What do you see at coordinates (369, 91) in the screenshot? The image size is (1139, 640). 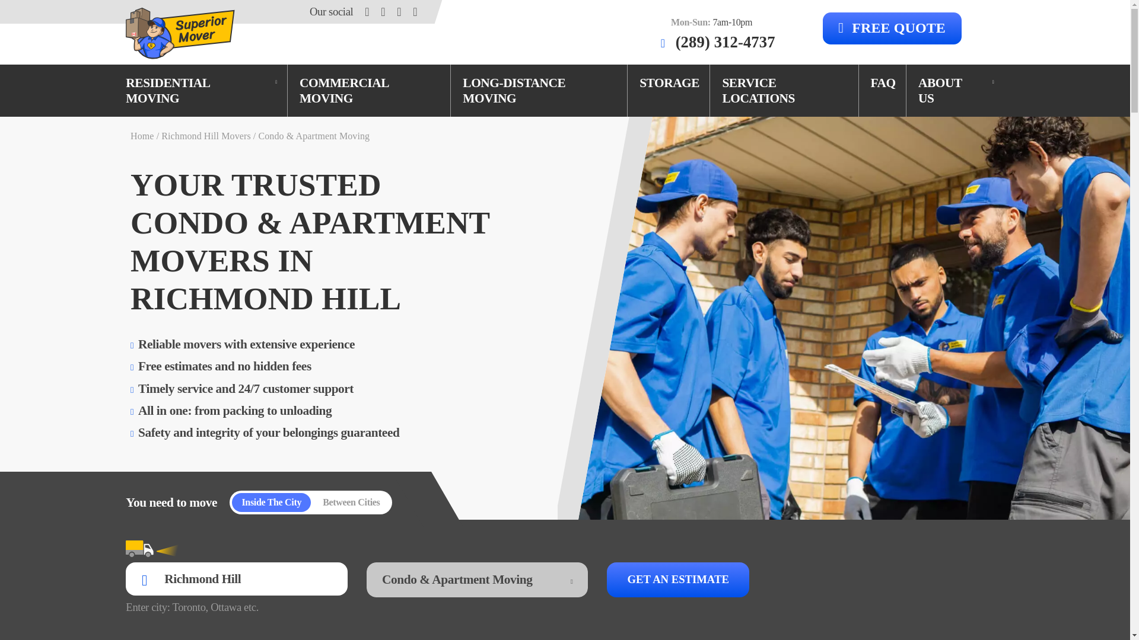 I see `COMMERCIAL MOVING` at bounding box center [369, 91].